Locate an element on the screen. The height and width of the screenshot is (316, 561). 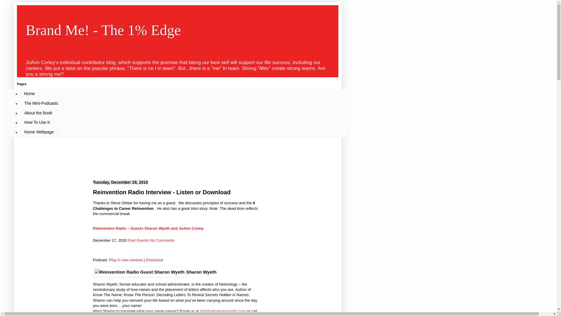
Download is located at coordinates (154, 260).